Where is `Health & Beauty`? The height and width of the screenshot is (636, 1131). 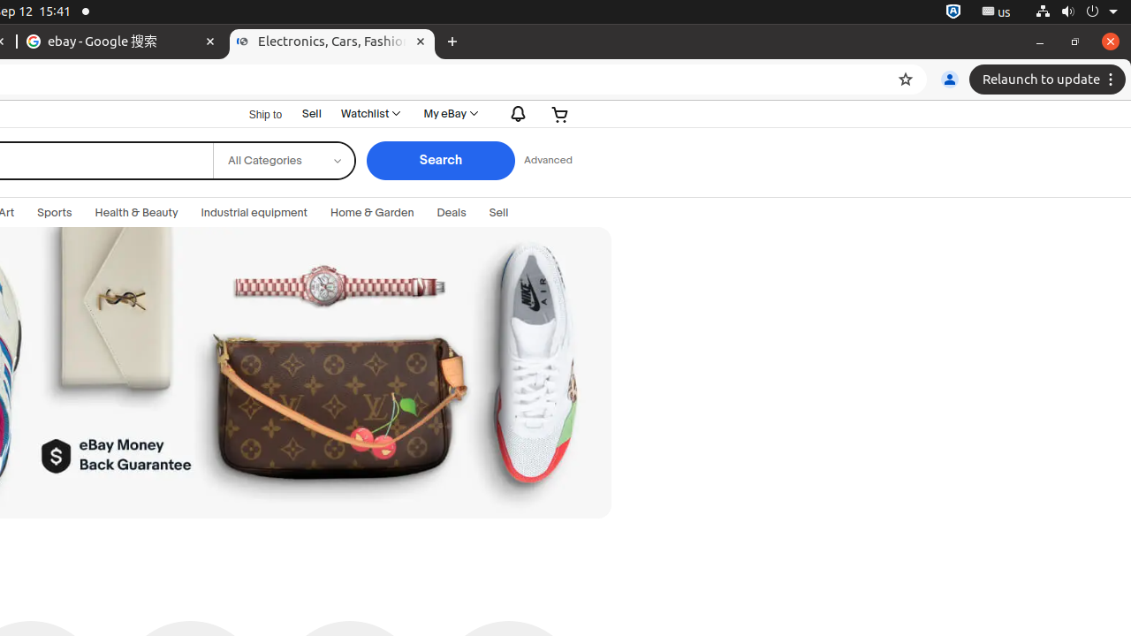 Health & Beauty is located at coordinates (136, 213).